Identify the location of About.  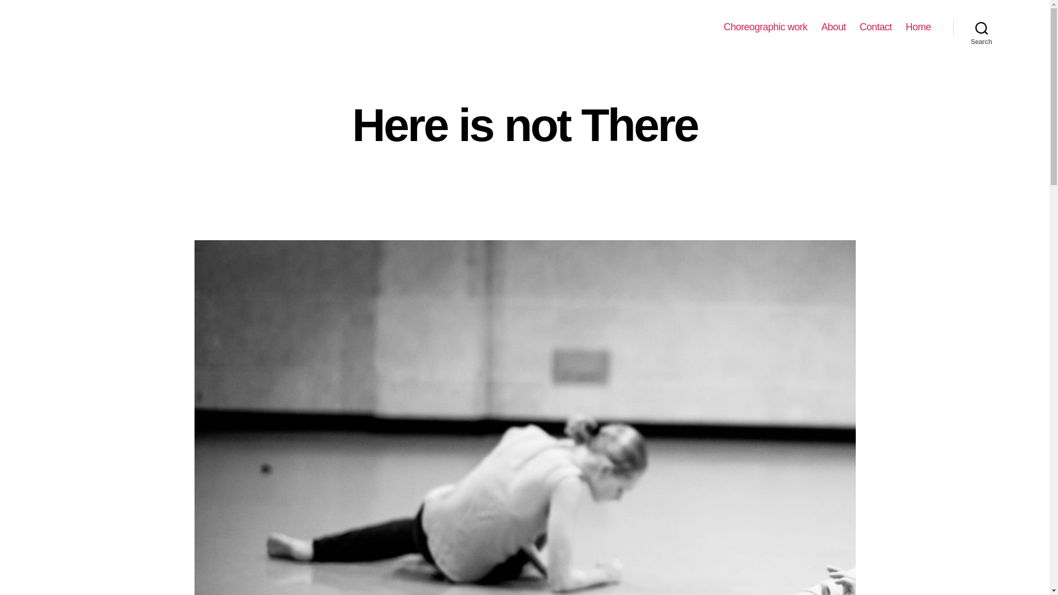
(833, 27).